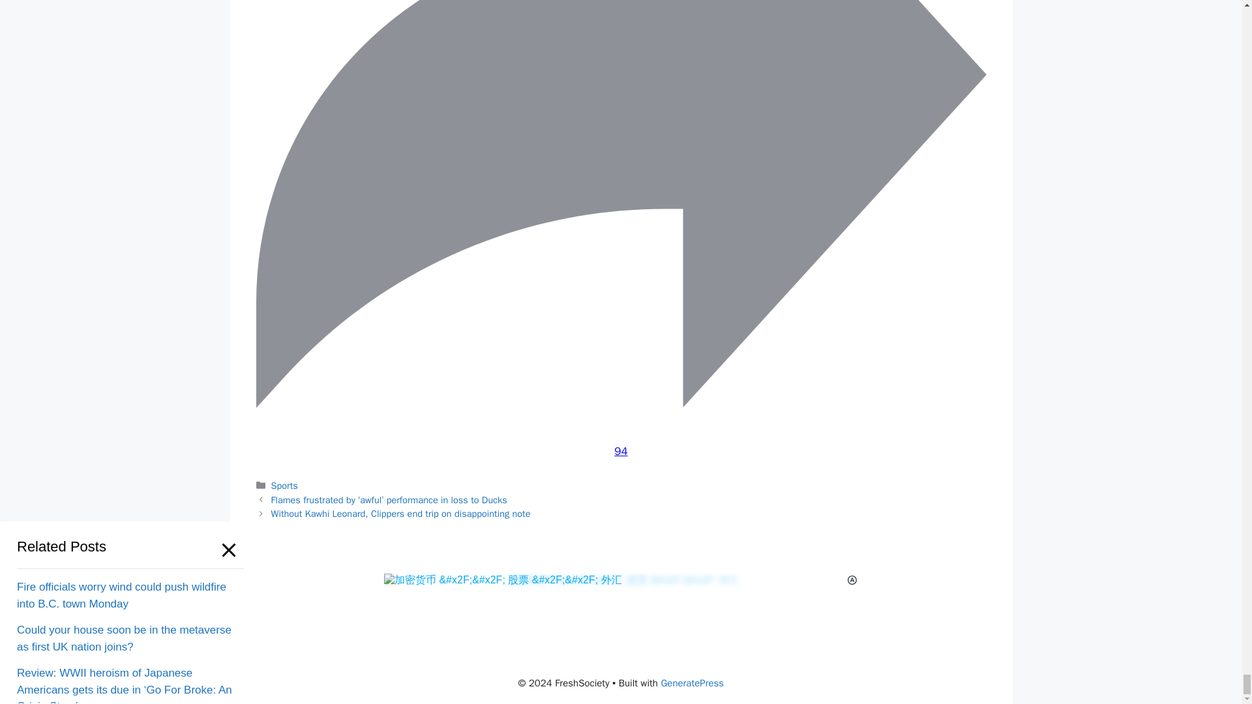 This screenshot has height=704, width=1252. I want to click on Sports, so click(284, 485).